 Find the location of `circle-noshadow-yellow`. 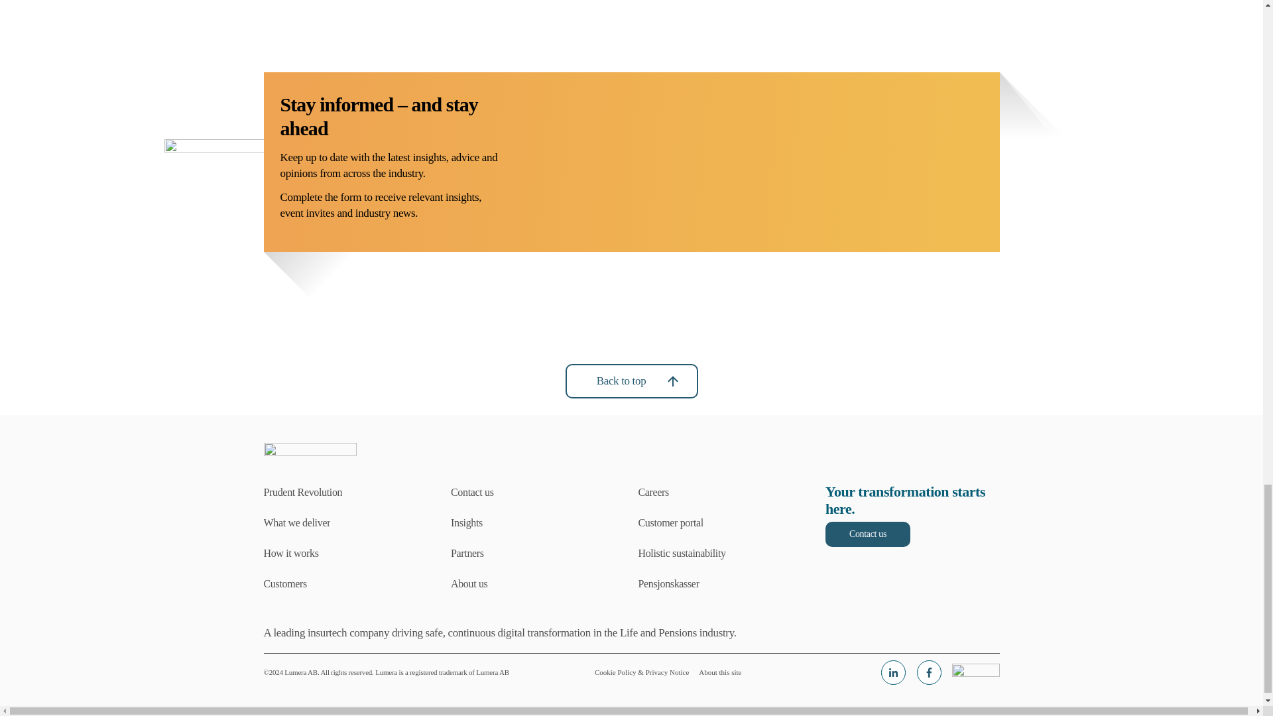

circle-noshadow-yellow is located at coordinates (1023, 60).